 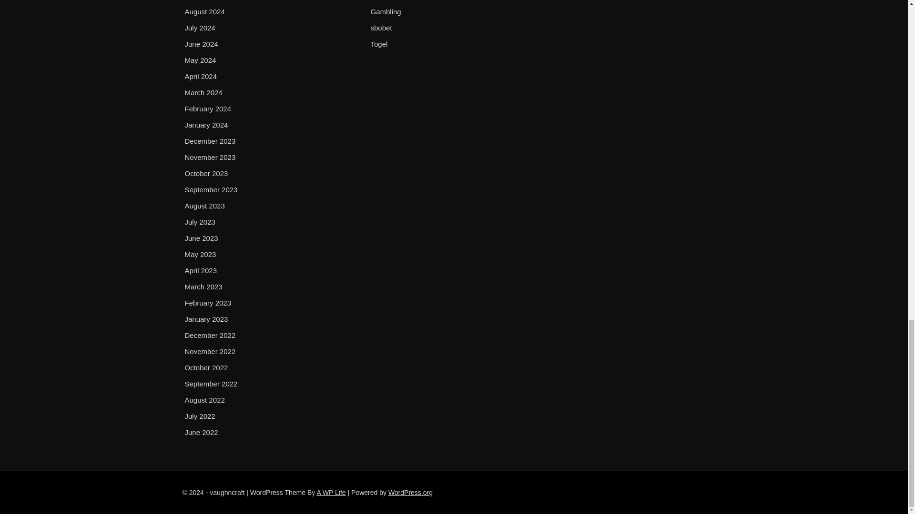 What do you see at coordinates (210, 157) in the screenshot?
I see `November 2023` at bounding box center [210, 157].